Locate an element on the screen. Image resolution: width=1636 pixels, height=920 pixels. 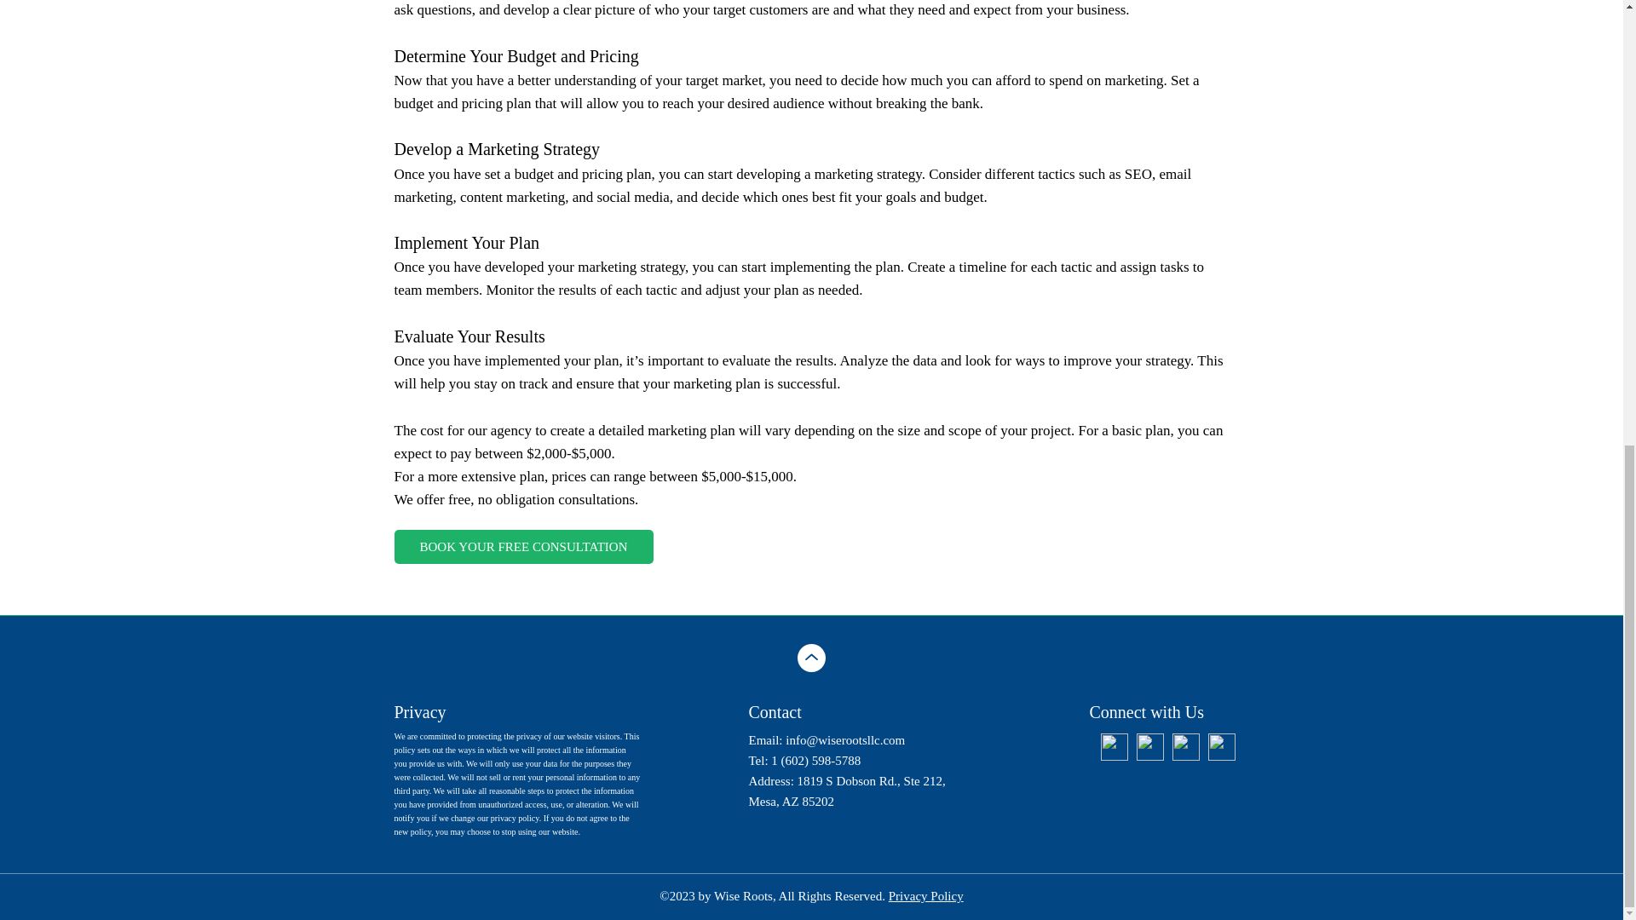
BOOK YOUR FREE CONSULTATION is located at coordinates (523, 547).